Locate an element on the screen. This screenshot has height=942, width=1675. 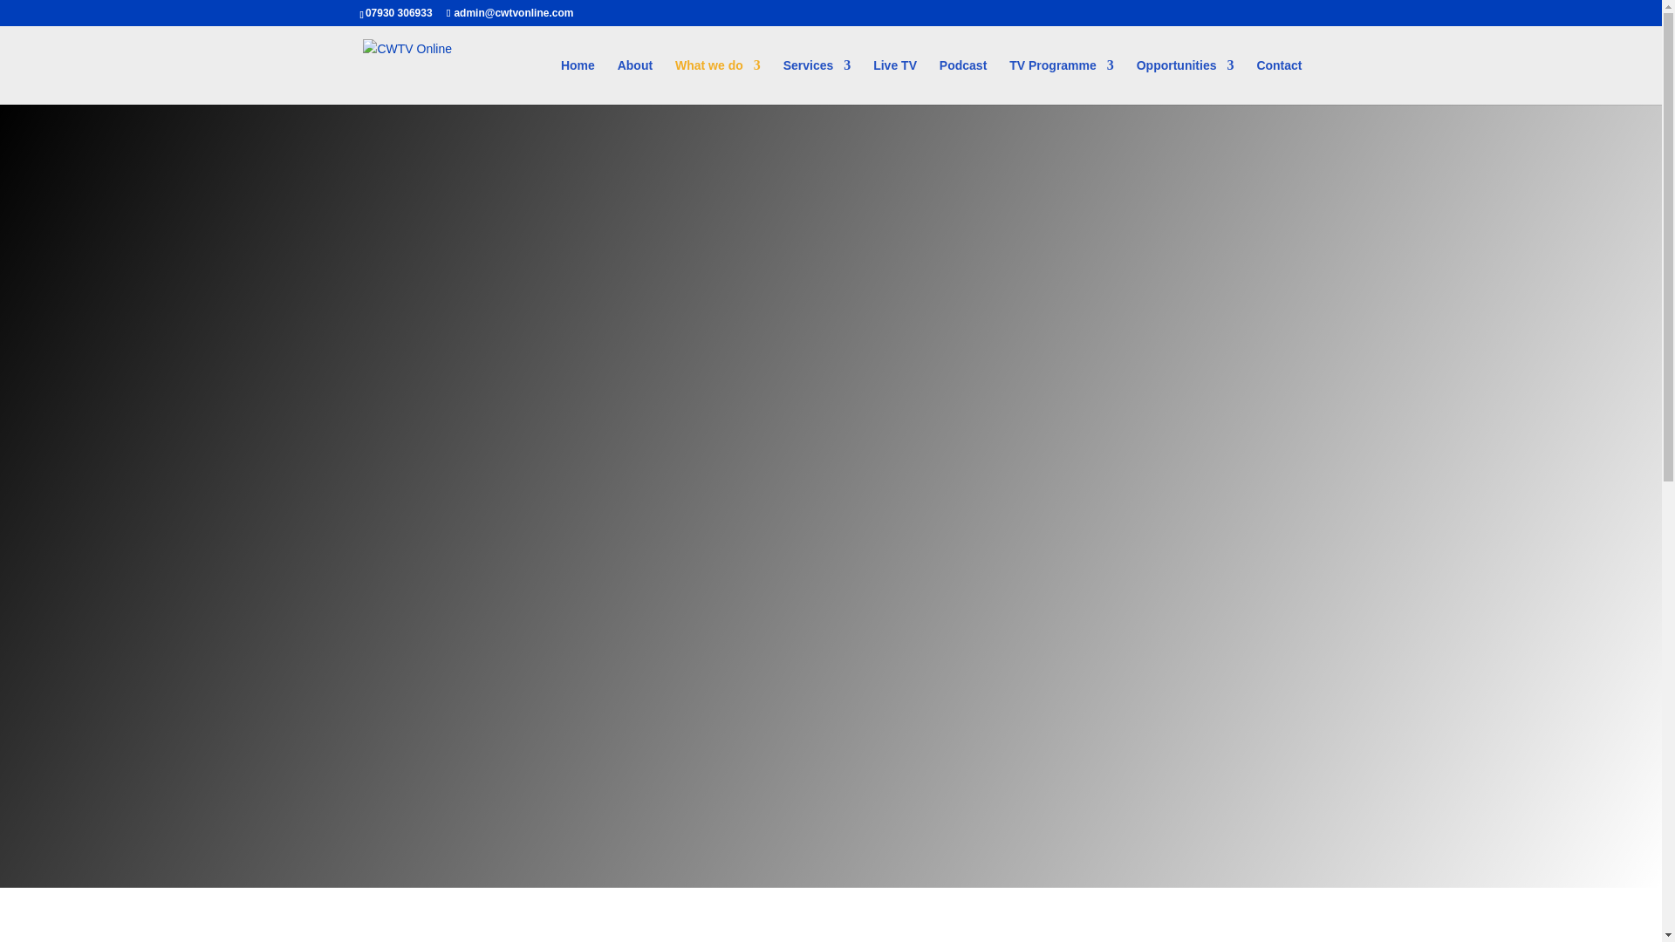
Live TV is located at coordinates (894, 82).